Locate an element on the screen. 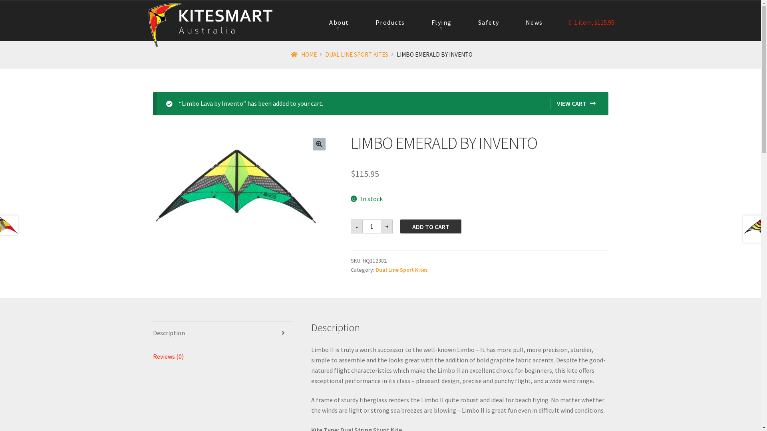 This screenshot has height=431, width=767. About is located at coordinates (339, 23).